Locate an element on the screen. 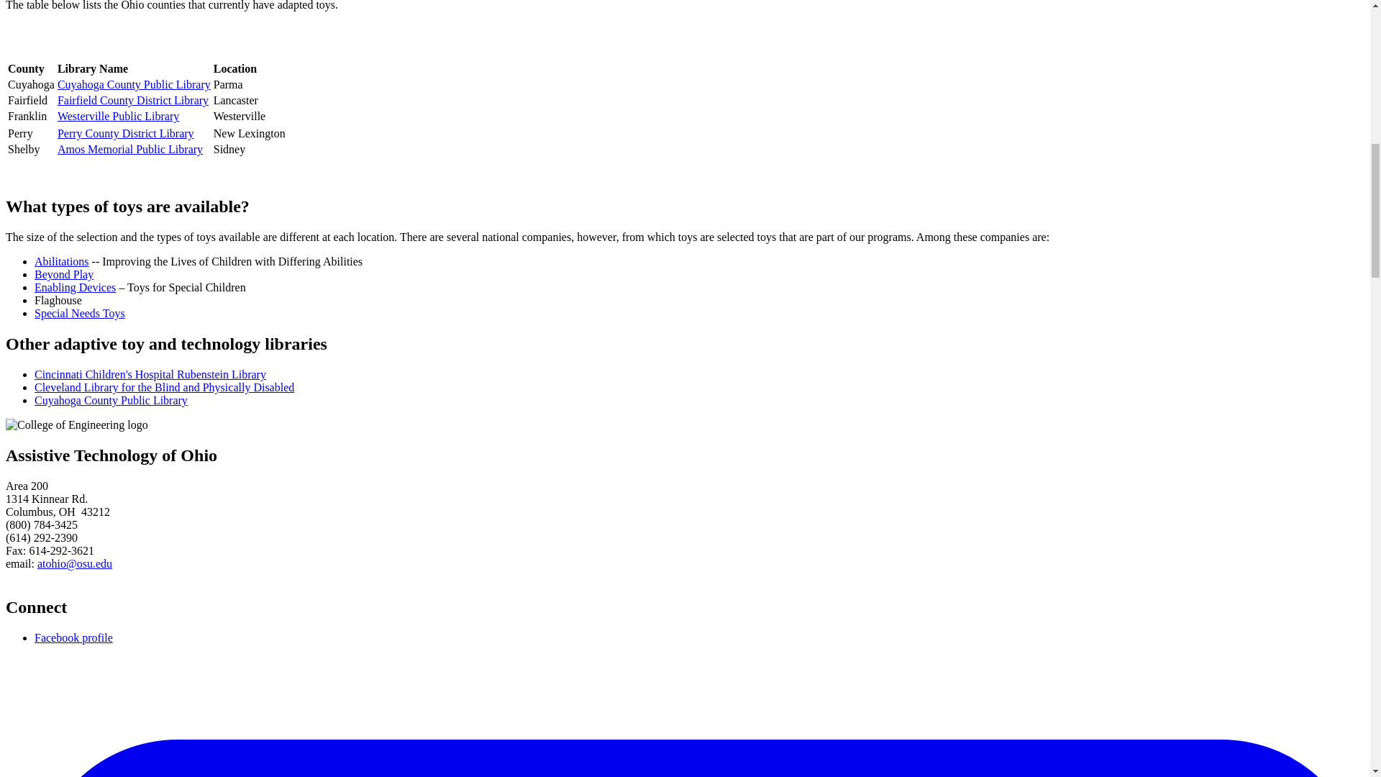  Fairfield County District Library is located at coordinates (132, 99).